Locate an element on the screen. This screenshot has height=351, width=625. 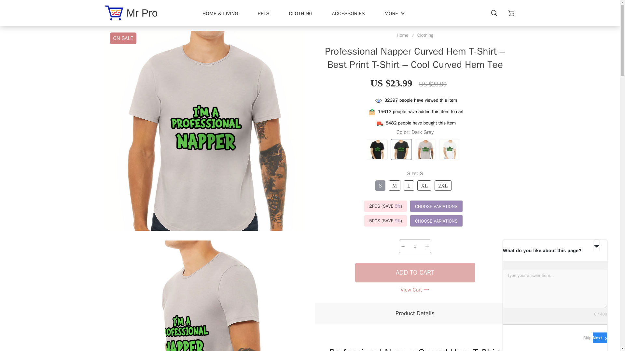
CLOTHING is located at coordinates (301, 14).